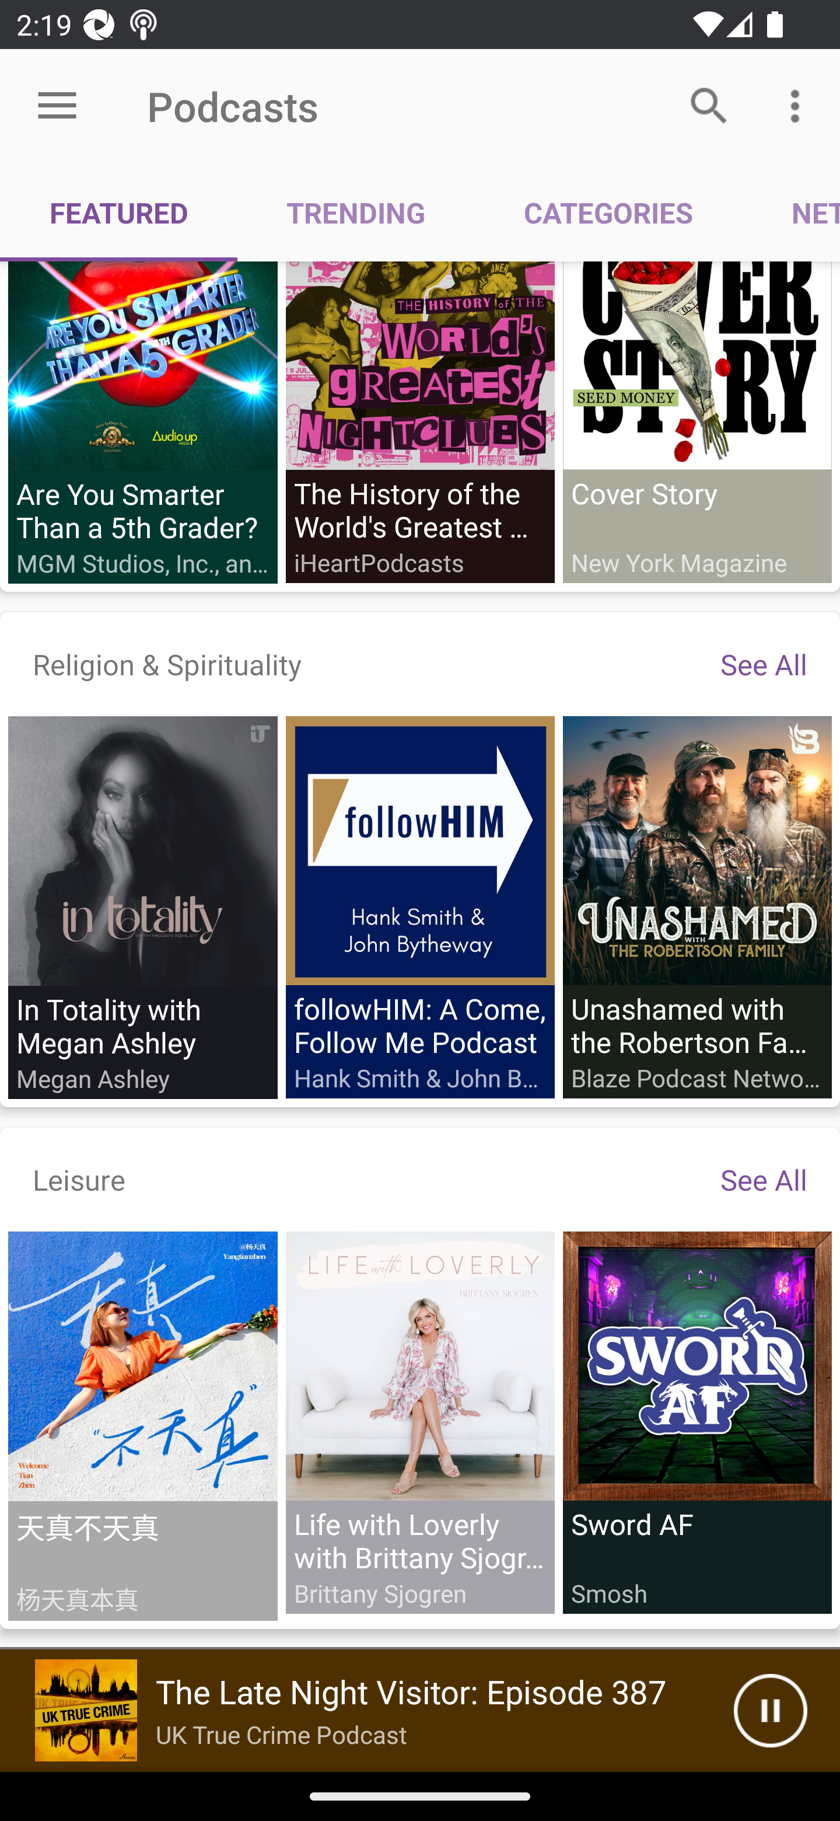 This screenshot has width=840, height=1821. What do you see at coordinates (167, 664) in the screenshot?
I see `Religion & Spirituality` at bounding box center [167, 664].